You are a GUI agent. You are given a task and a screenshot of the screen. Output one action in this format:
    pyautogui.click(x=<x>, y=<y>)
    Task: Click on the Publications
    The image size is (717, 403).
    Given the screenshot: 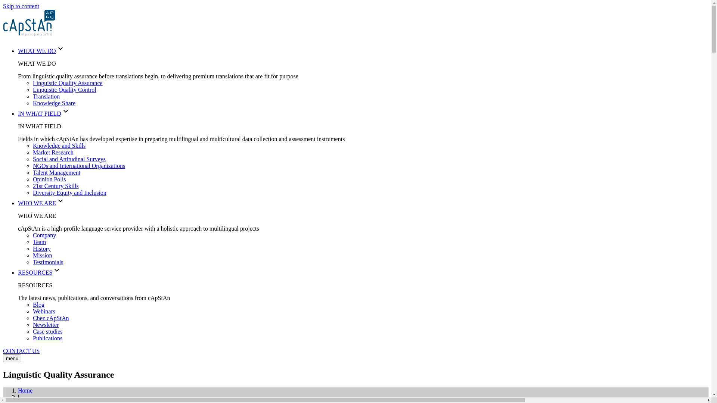 What is the action you would take?
    pyautogui.click(x=48, y=338)
    